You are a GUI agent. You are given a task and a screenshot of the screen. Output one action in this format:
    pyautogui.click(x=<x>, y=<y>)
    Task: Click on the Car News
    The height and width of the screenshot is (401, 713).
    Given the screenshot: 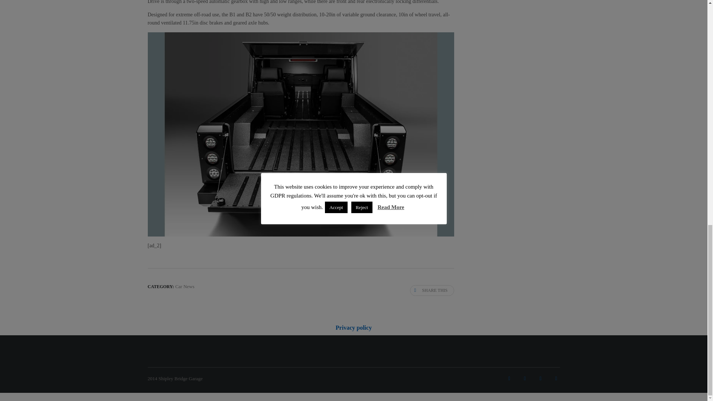 What is the action you would take?
    pyautogui.click(x=185, y=286)
    